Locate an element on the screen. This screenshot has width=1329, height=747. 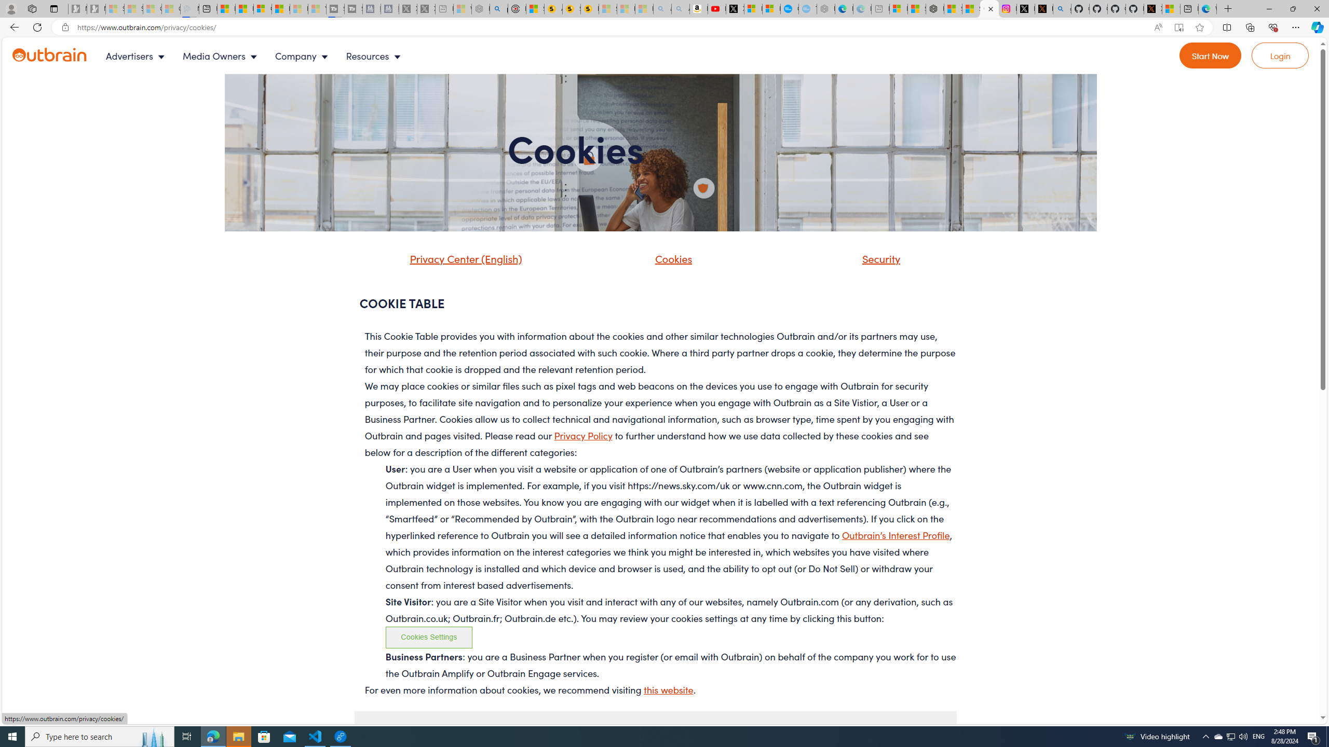
Welcome to Microsoft Edge is located at coordinates (1207, 9).